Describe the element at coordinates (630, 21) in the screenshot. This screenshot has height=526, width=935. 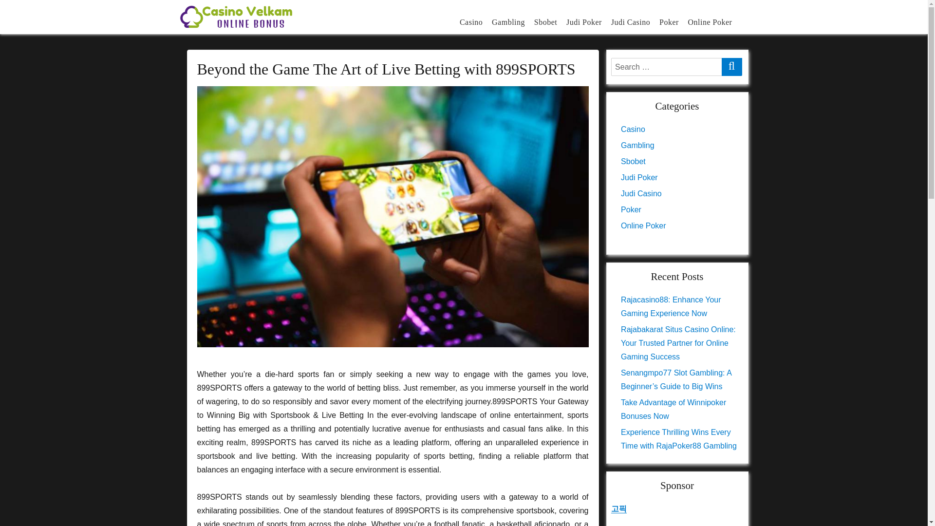
I see `Judi Casino` at that location.